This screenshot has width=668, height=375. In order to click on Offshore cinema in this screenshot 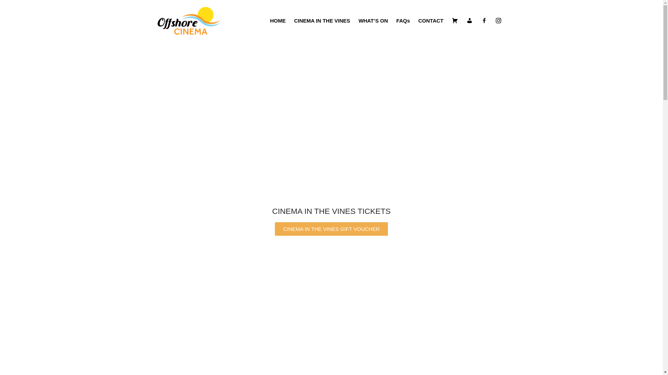, I will do `click(248, 25)`.